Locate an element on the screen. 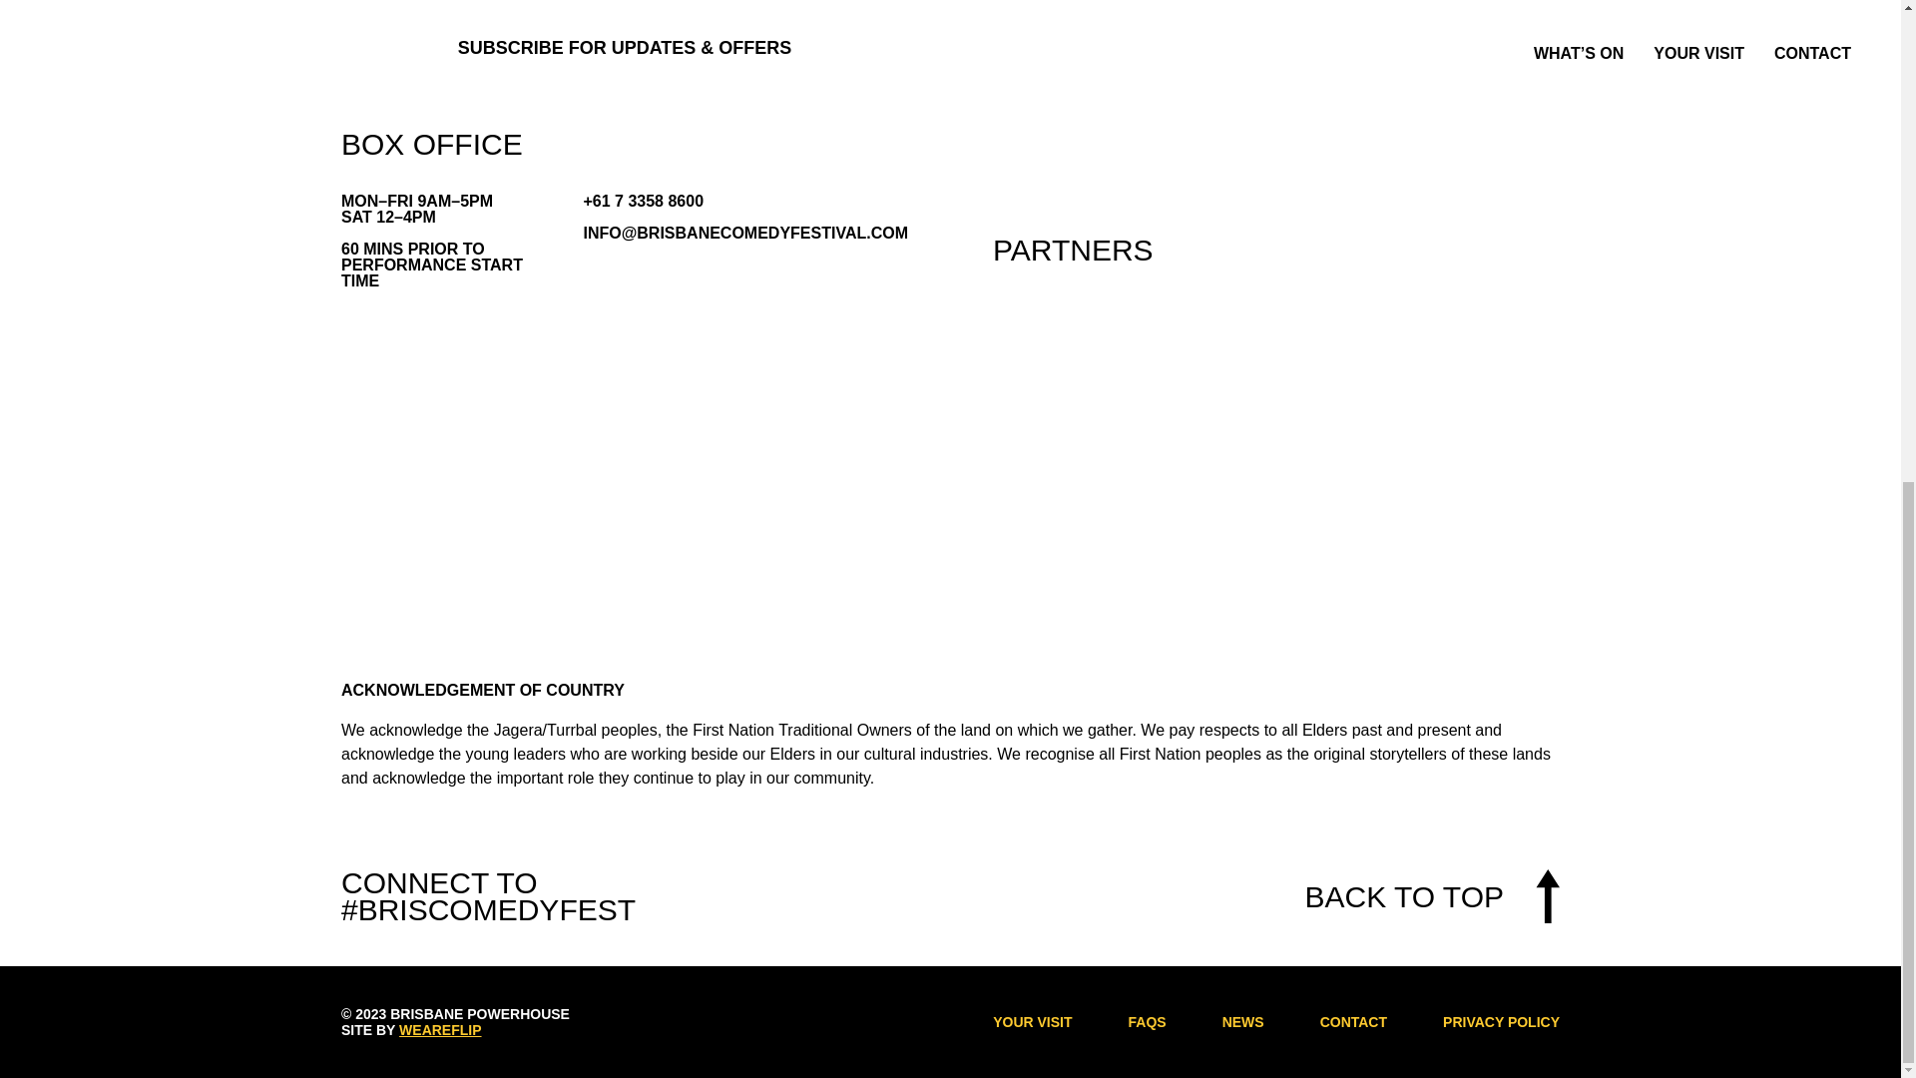 The width and height of the screenshot is (1916, 1078). BACK TO TOP is located at coordinates (1431, 896).